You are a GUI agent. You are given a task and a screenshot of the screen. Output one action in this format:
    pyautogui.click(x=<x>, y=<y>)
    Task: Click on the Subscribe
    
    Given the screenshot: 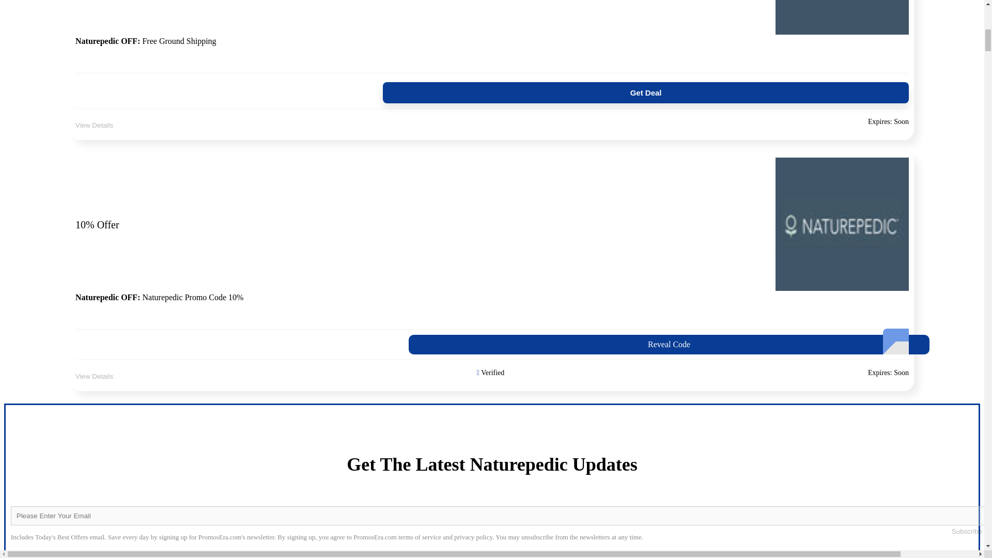 What is the action you would take?
    pyautogui.click(x=492, y=344)
    